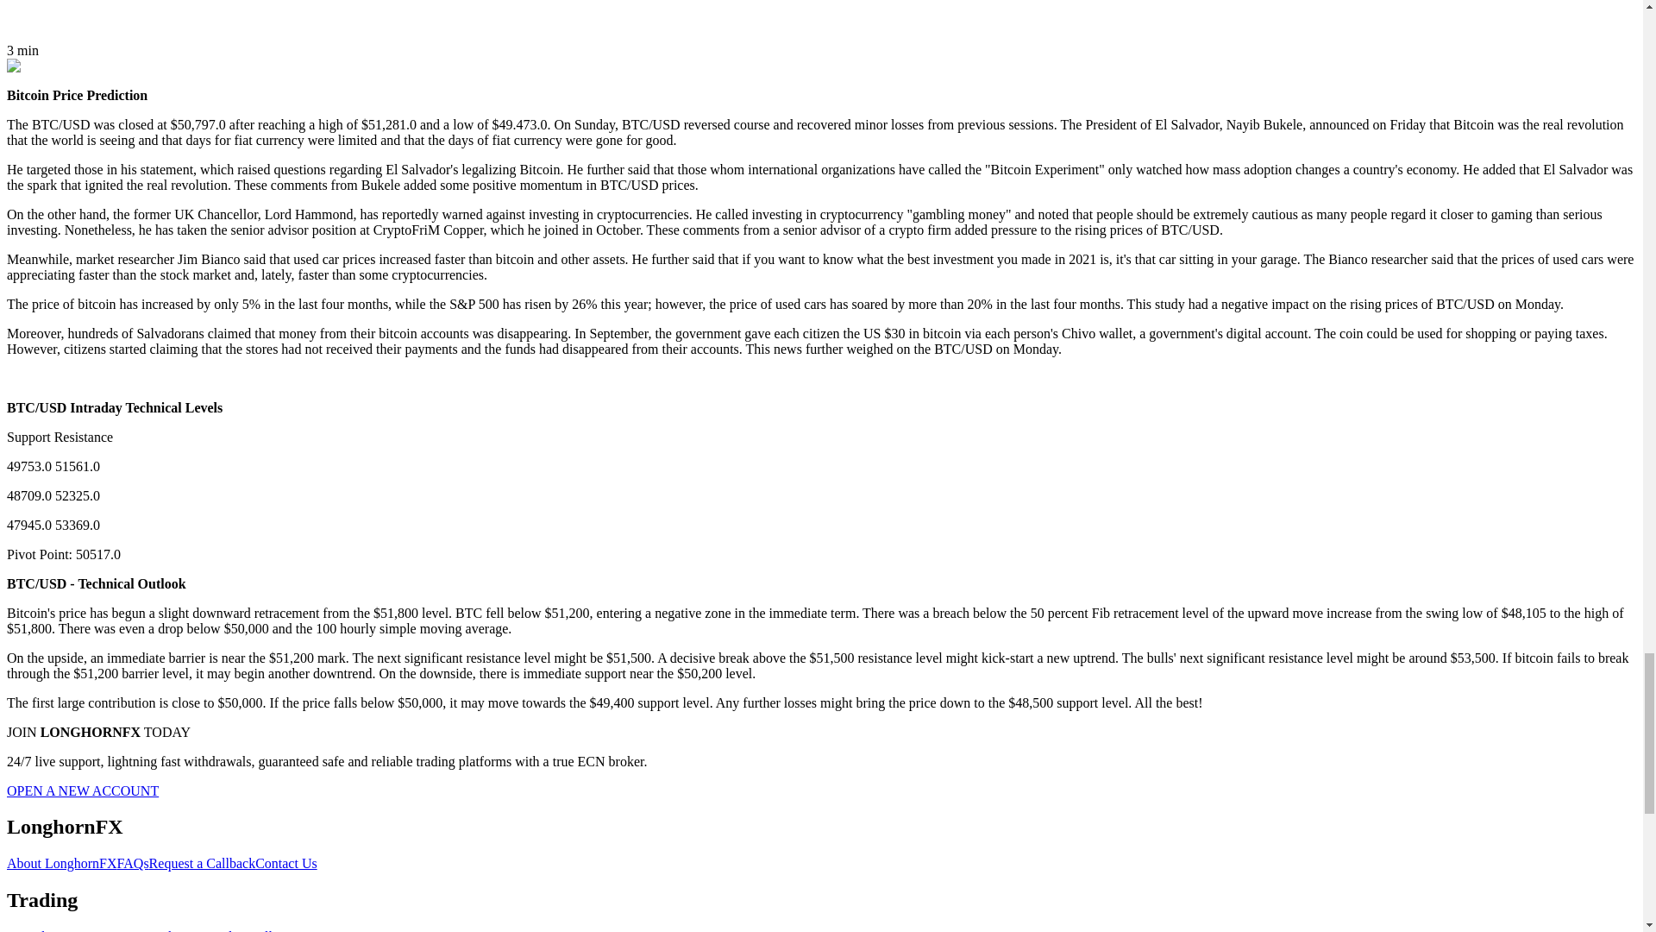 This screenshot has width=1656, height=932. What do you see at coordinates (83, 790) in the screenshot?
I see `OPEN A NEW ACCOUNT` at bounding box center [83, 790].